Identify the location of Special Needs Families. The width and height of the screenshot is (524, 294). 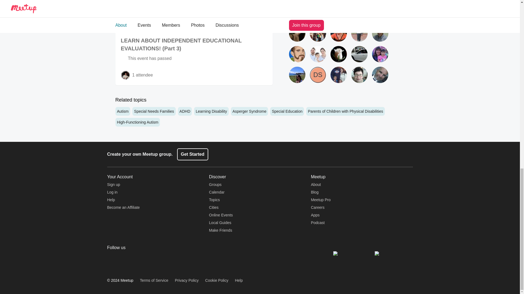
(154, 111).